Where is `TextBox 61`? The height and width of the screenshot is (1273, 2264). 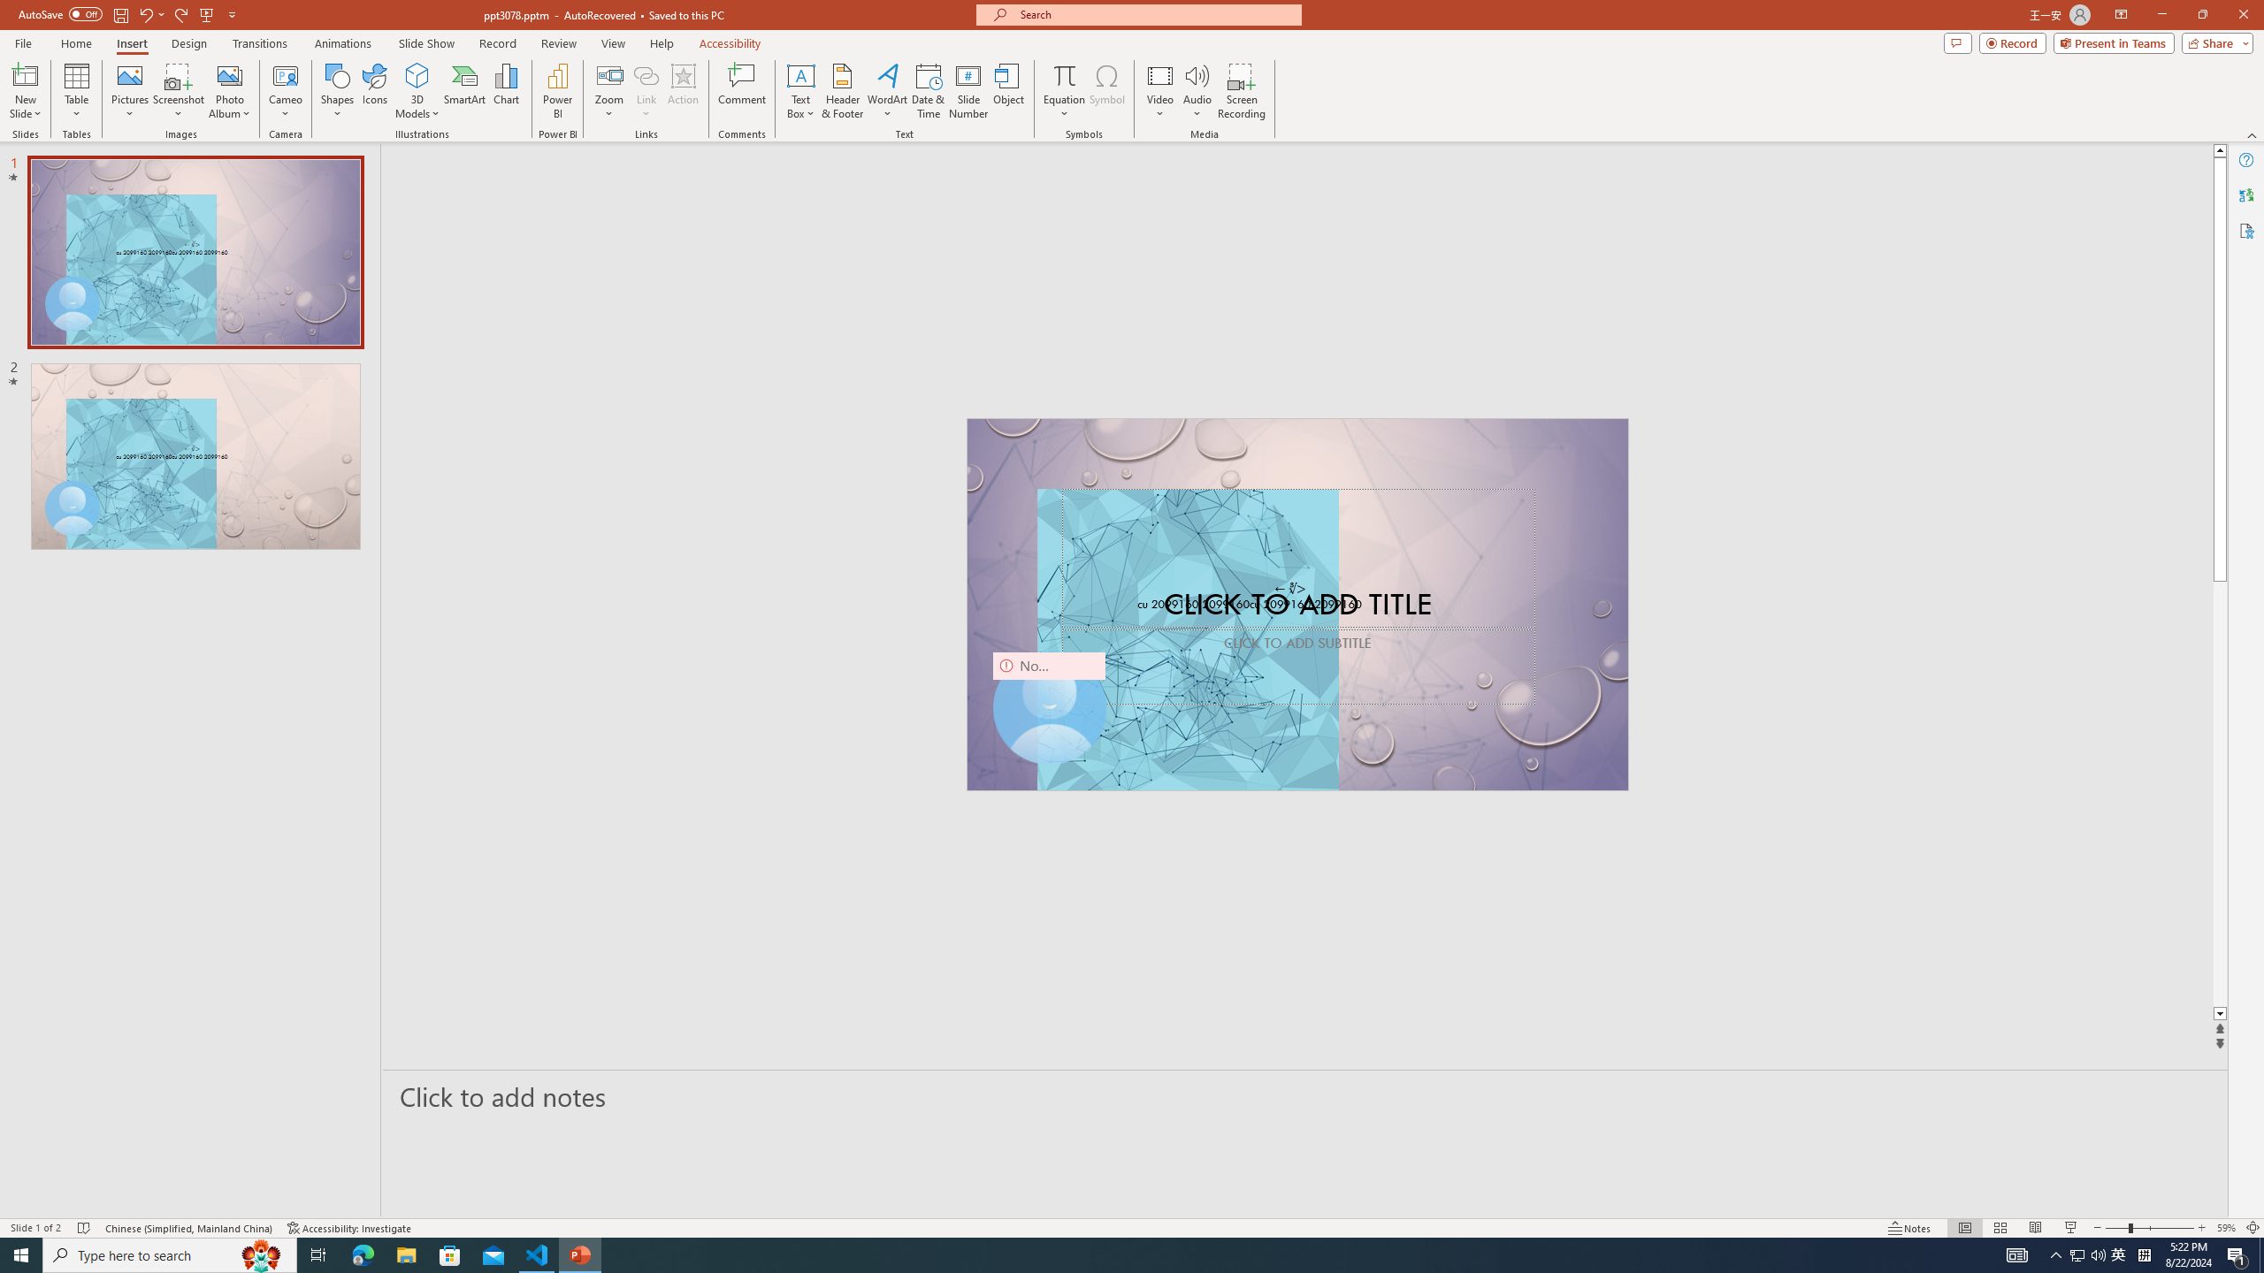 TextBox 61 is located at coordinates (1296, 606).